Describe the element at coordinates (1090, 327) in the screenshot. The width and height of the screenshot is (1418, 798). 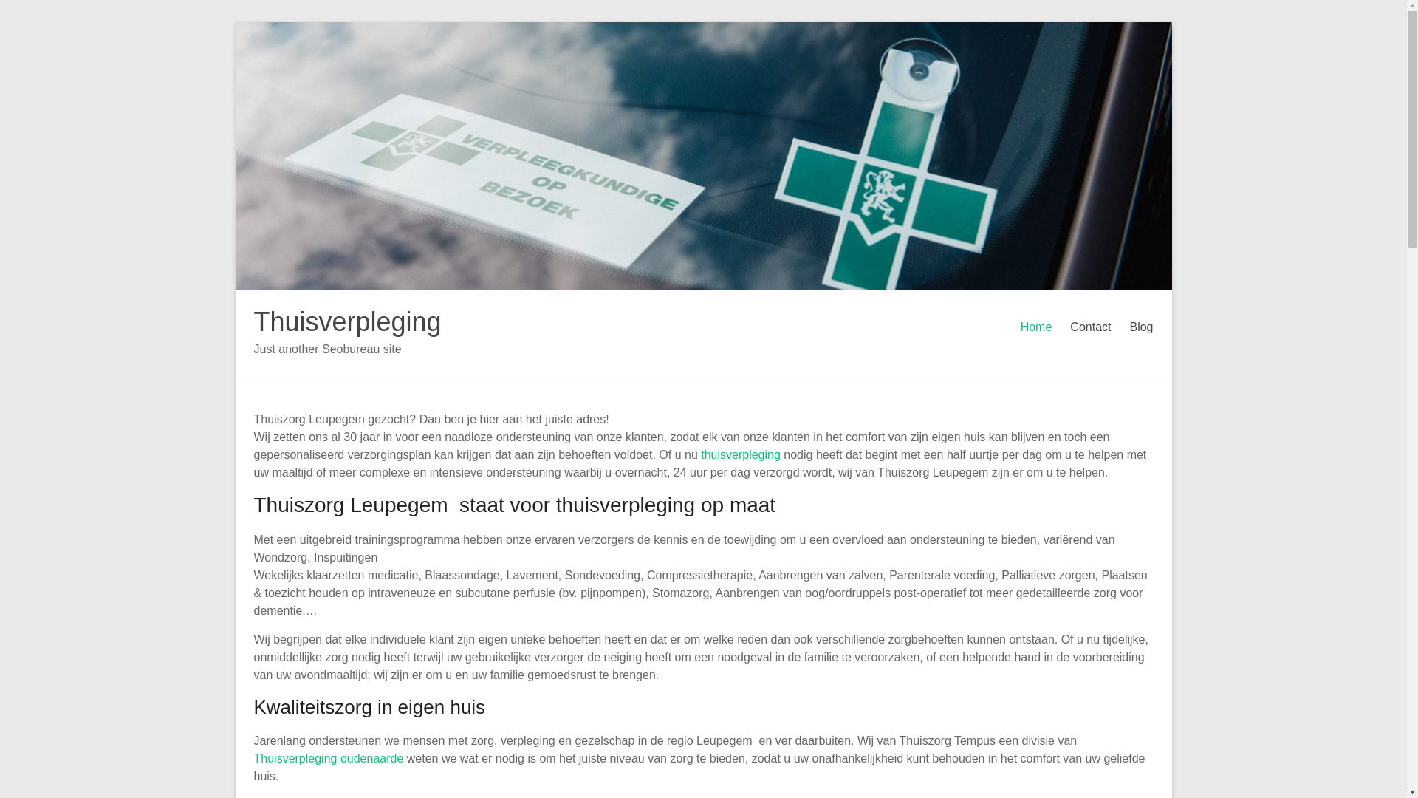
I see `Contact` at that location.